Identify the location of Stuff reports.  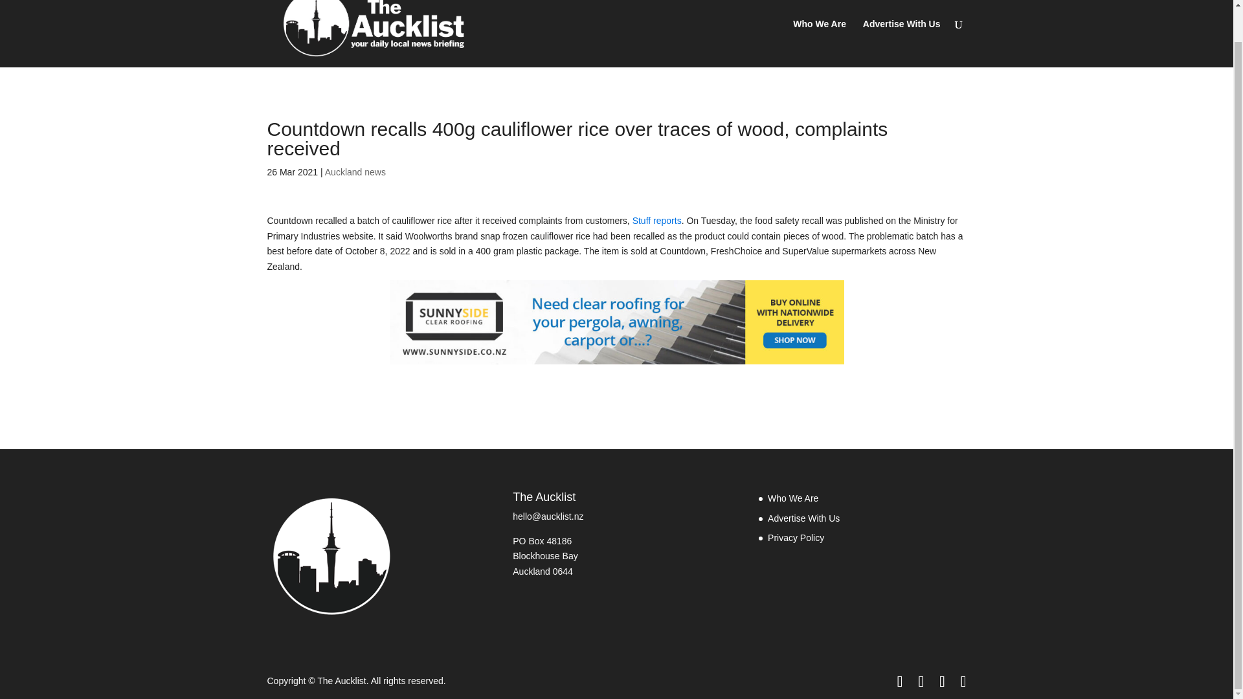
(656, 220).